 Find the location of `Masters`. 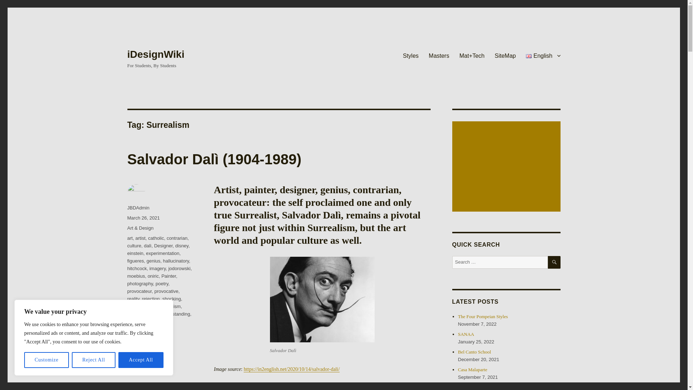

Masters is located at coordinates (439, 55).